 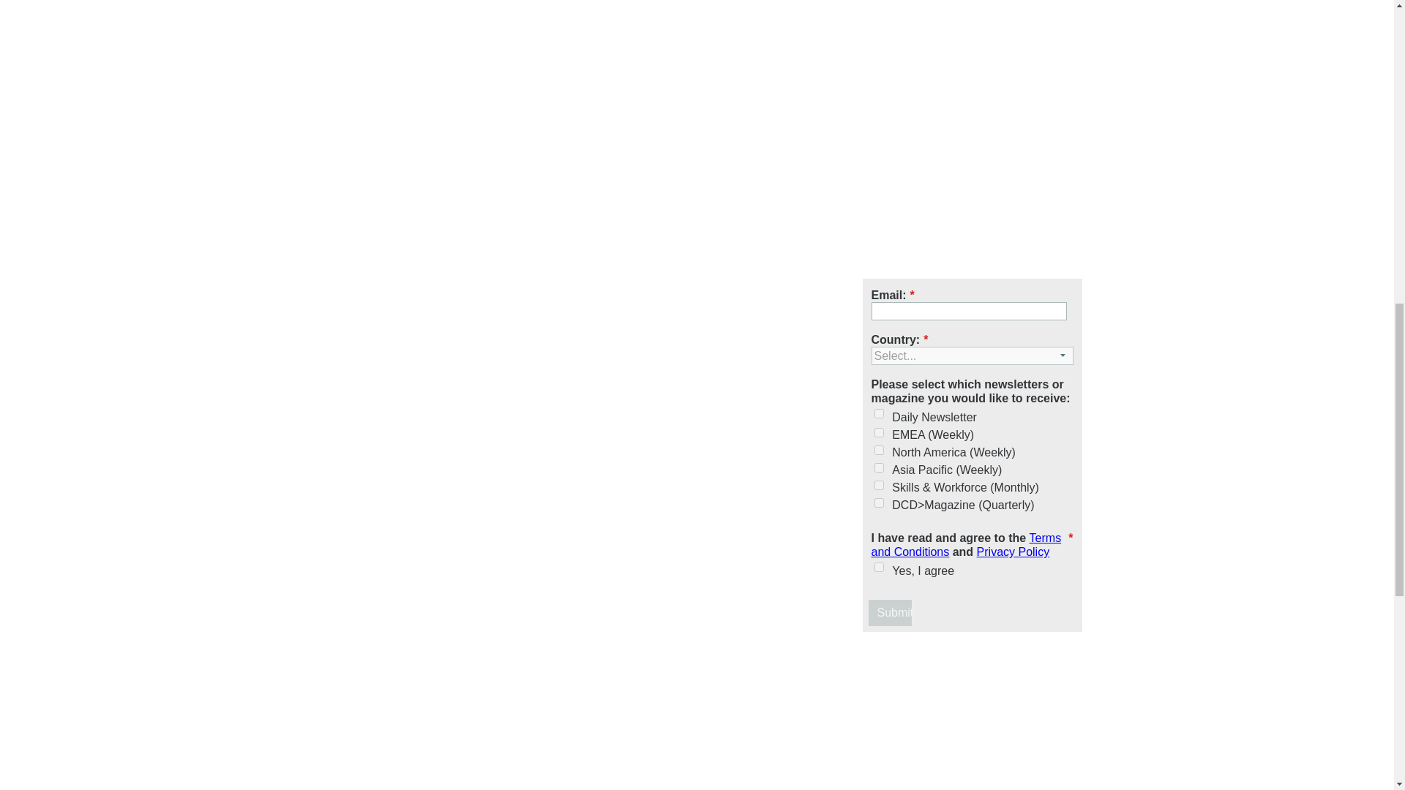 I want to click on Weekly EMEA newsletter, so click(x=878, y=433).